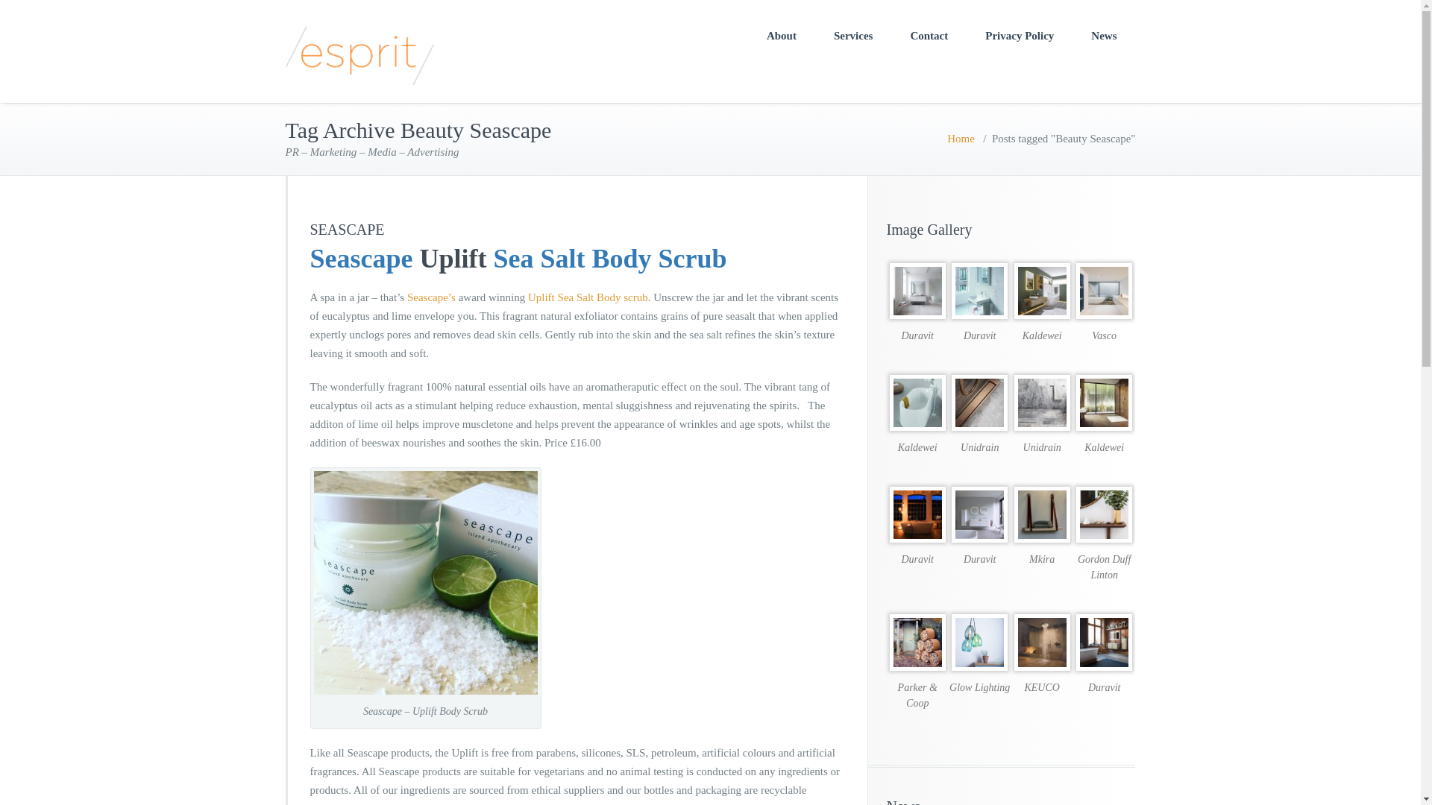 This screenshot has height=805, width=1432. What do you see at coordinates (1020, 36) in the screenshot?
I see `Privacy Policy` at bounding box center [1020, 36].